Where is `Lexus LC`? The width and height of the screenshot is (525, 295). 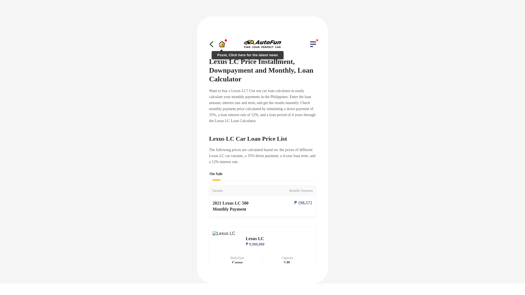 Lexus LC is located at coordinates (279, 239).